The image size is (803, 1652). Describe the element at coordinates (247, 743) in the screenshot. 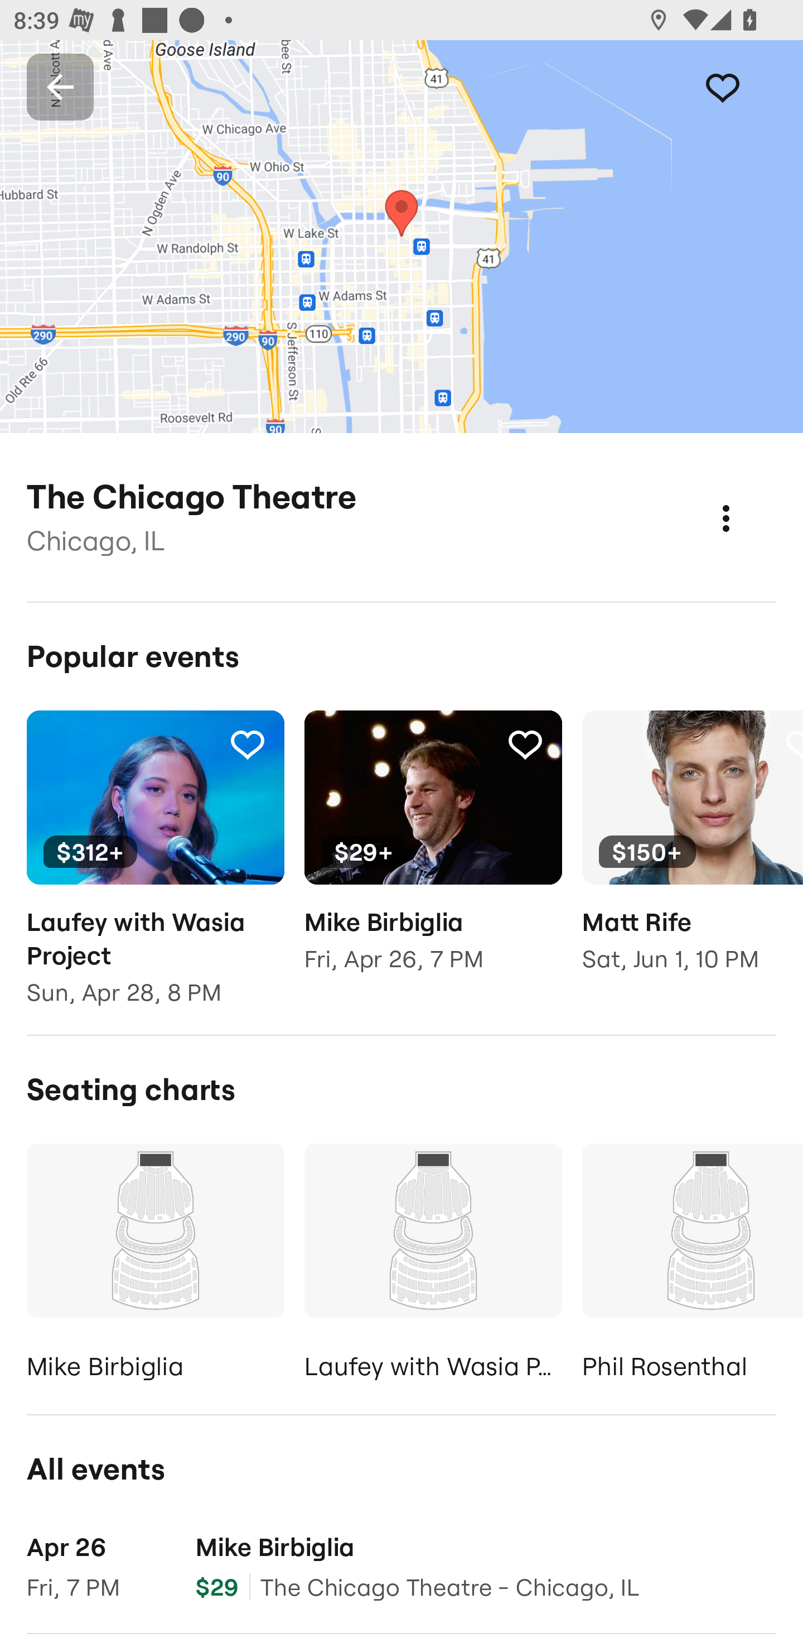

I see `Tracking` at that location.